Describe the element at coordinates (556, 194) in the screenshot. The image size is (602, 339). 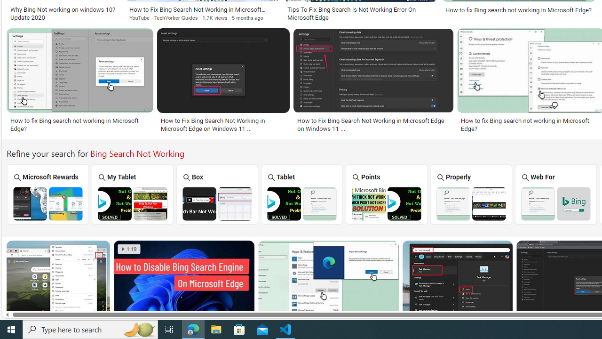
I see `Web For` at that location.